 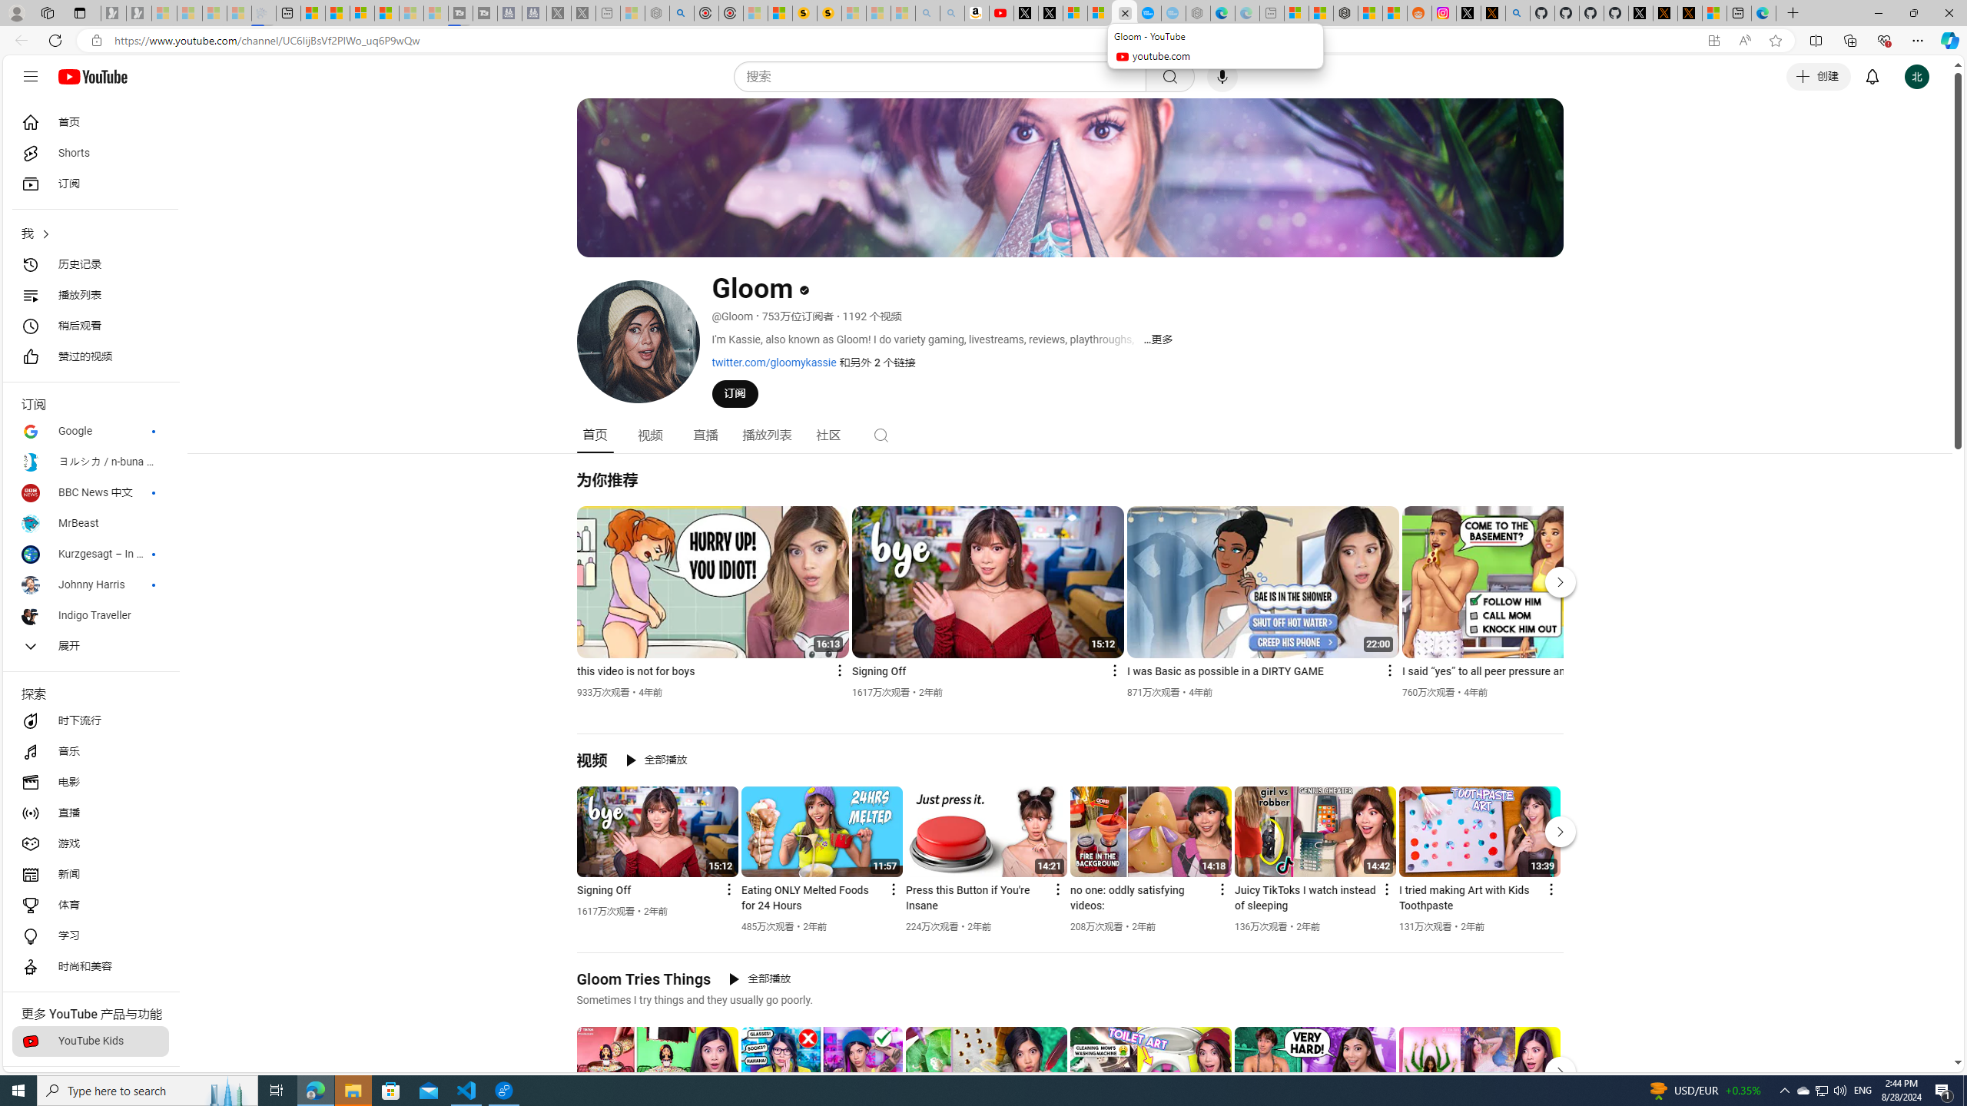 I want to click on Day 1: Arriving in Yemen (surreal to be here) - YouTube, so click(x=1002, y=13).